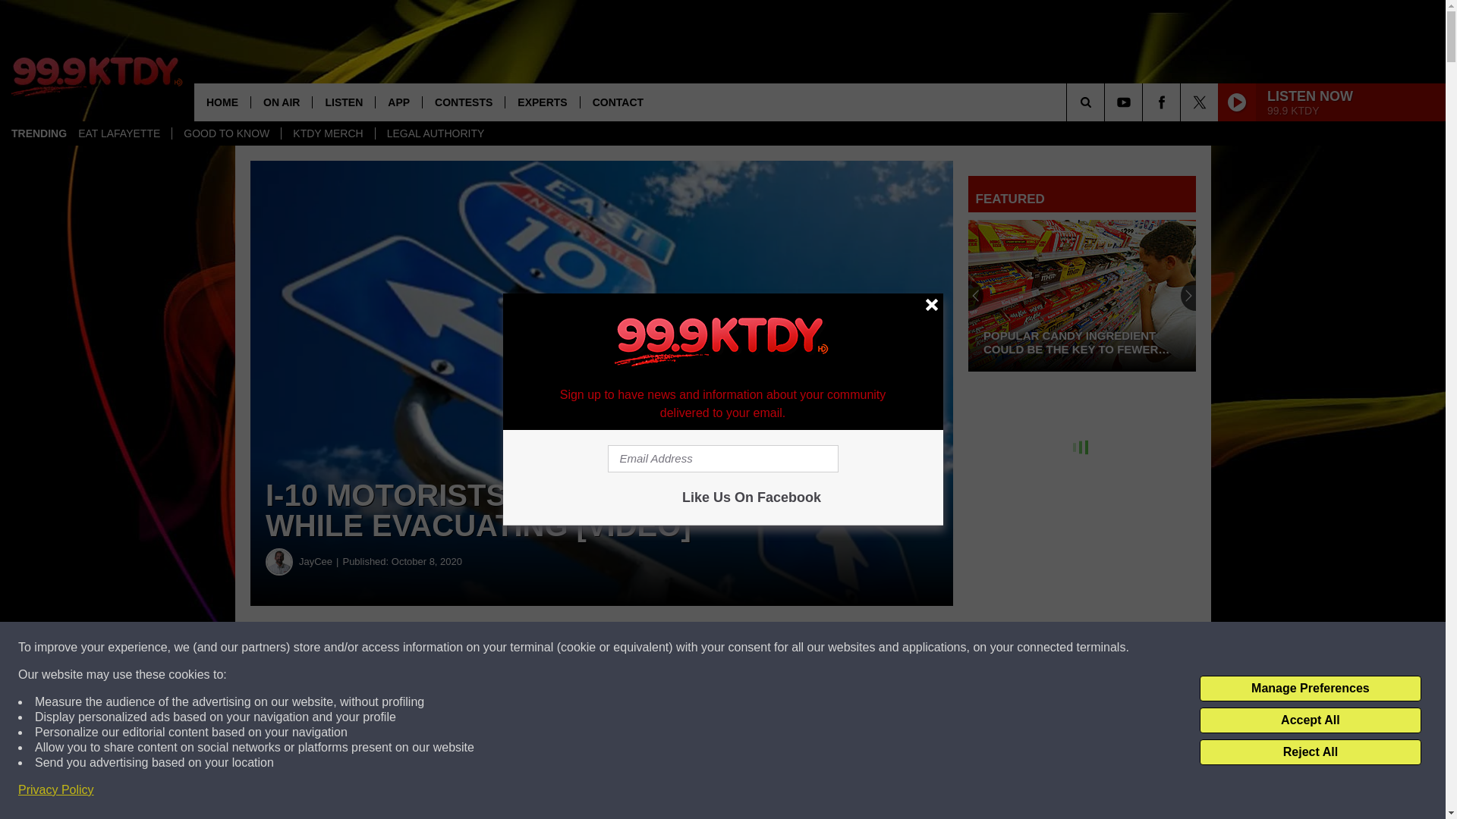  What do you see at coordinates (1310, 752) in the screenshot?
I see `Reject All` at bounding box center [1310, 752].